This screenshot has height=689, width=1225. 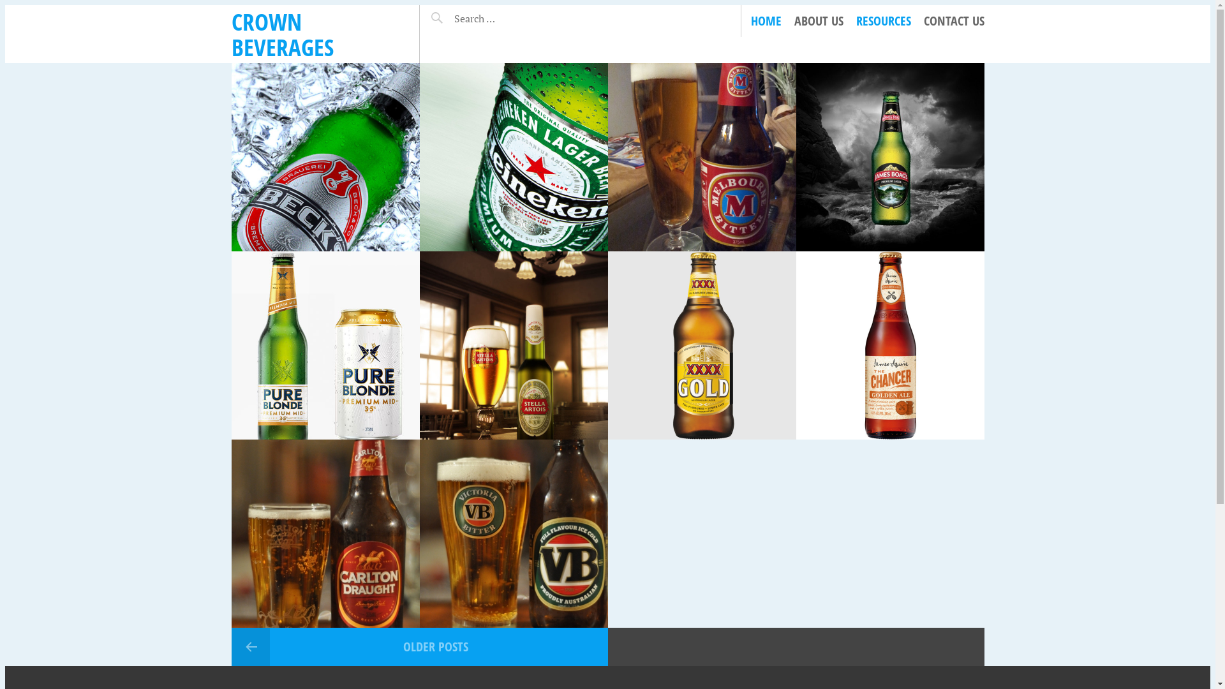 What do you see at coordinates (891, 157) in the screenshot?
I see `James Boags` at bounding box center [891, 157].